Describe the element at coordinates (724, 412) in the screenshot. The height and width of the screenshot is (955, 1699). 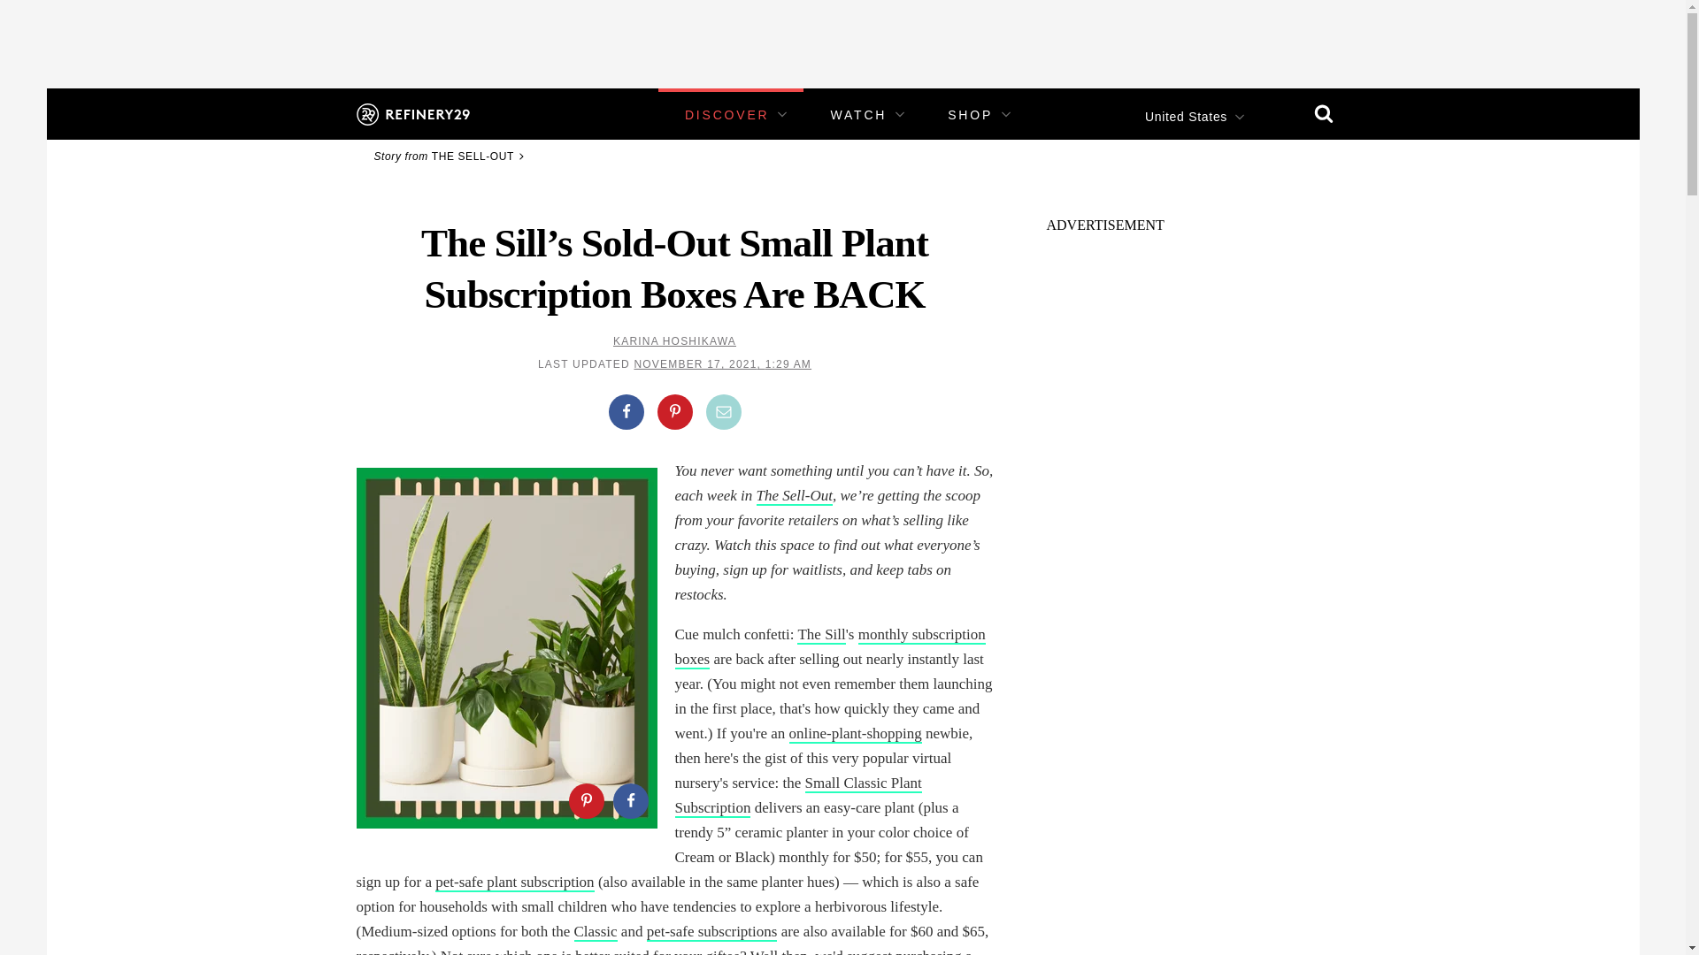
I see `Share by Email` at that location.